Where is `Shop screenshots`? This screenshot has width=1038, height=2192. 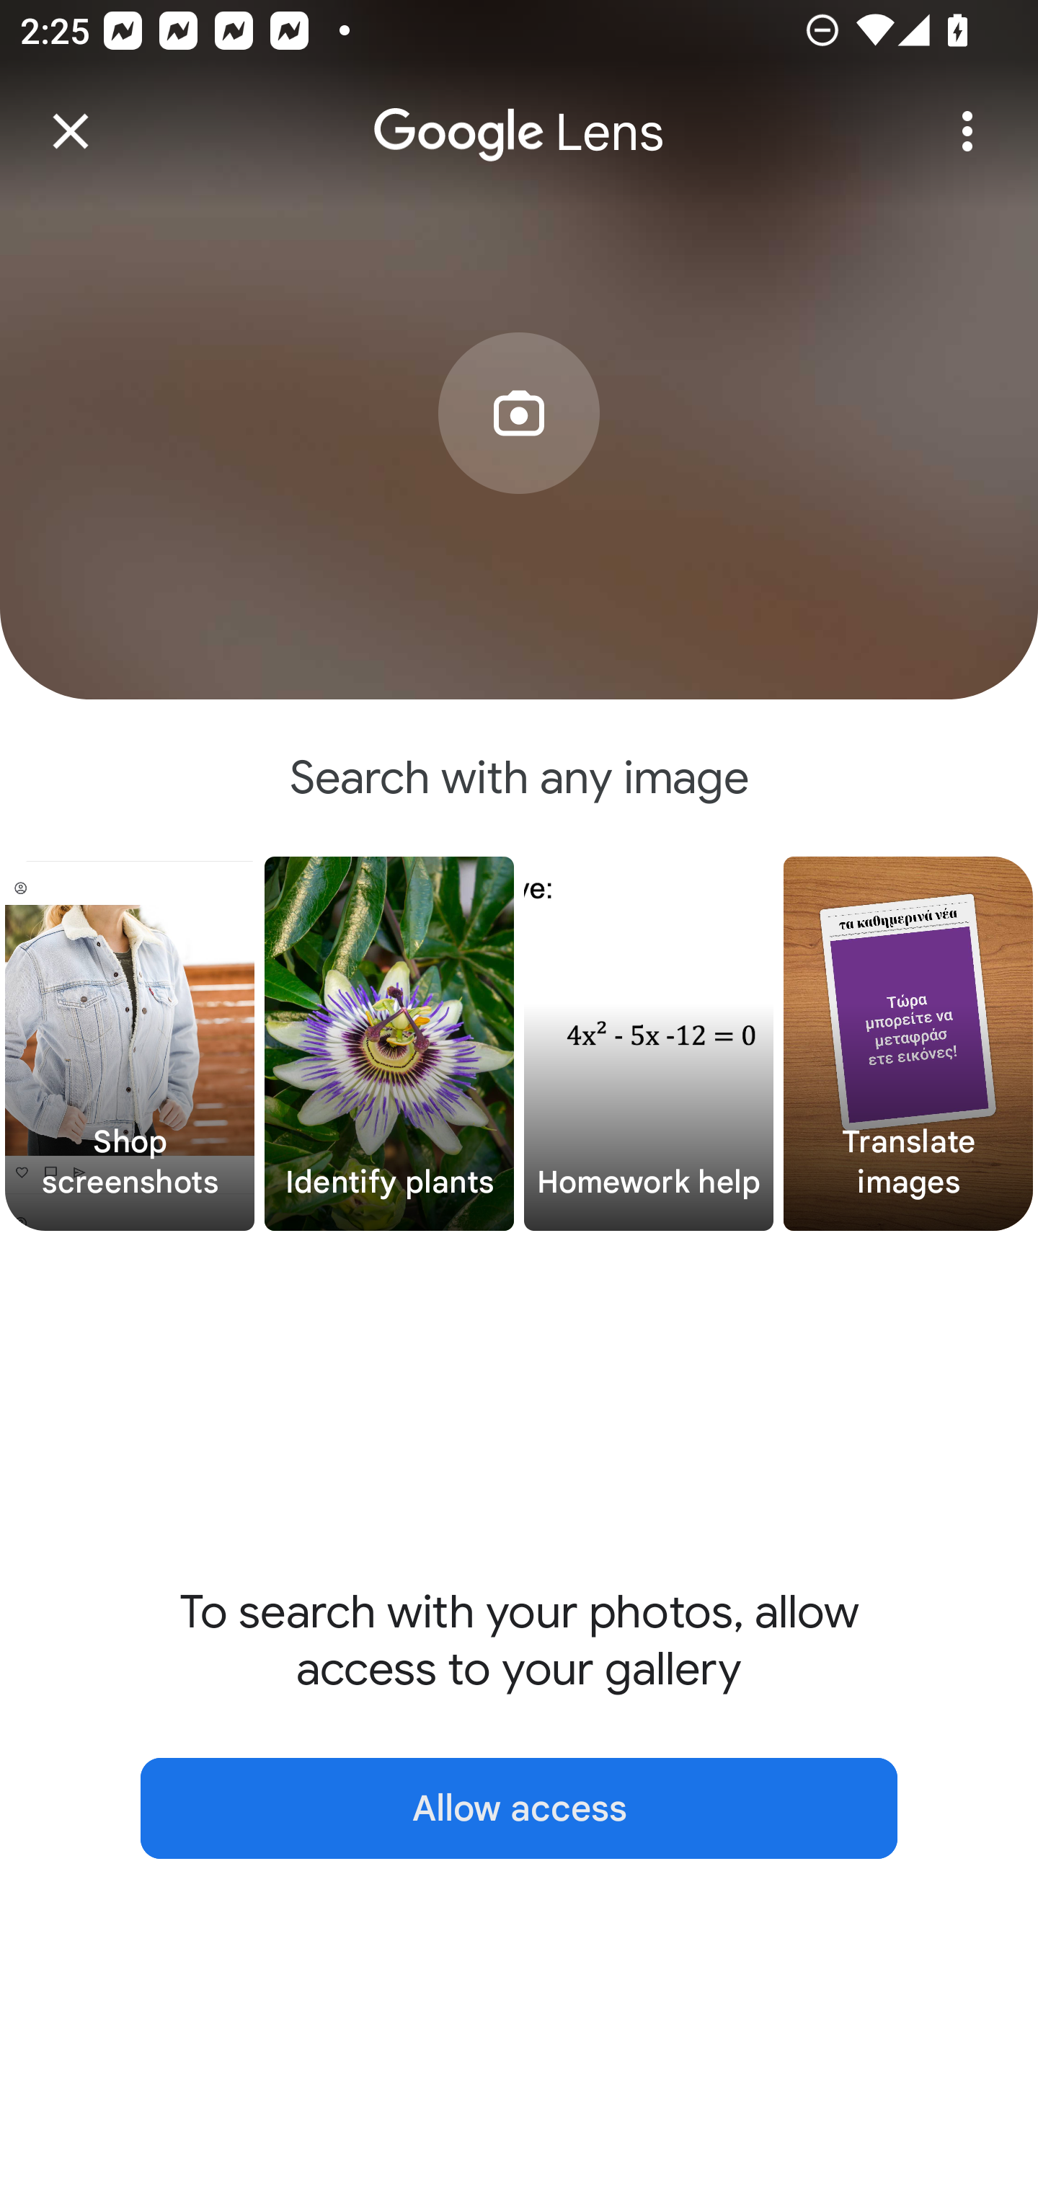 Shop screenshots is located at coordinates (130, 1044).